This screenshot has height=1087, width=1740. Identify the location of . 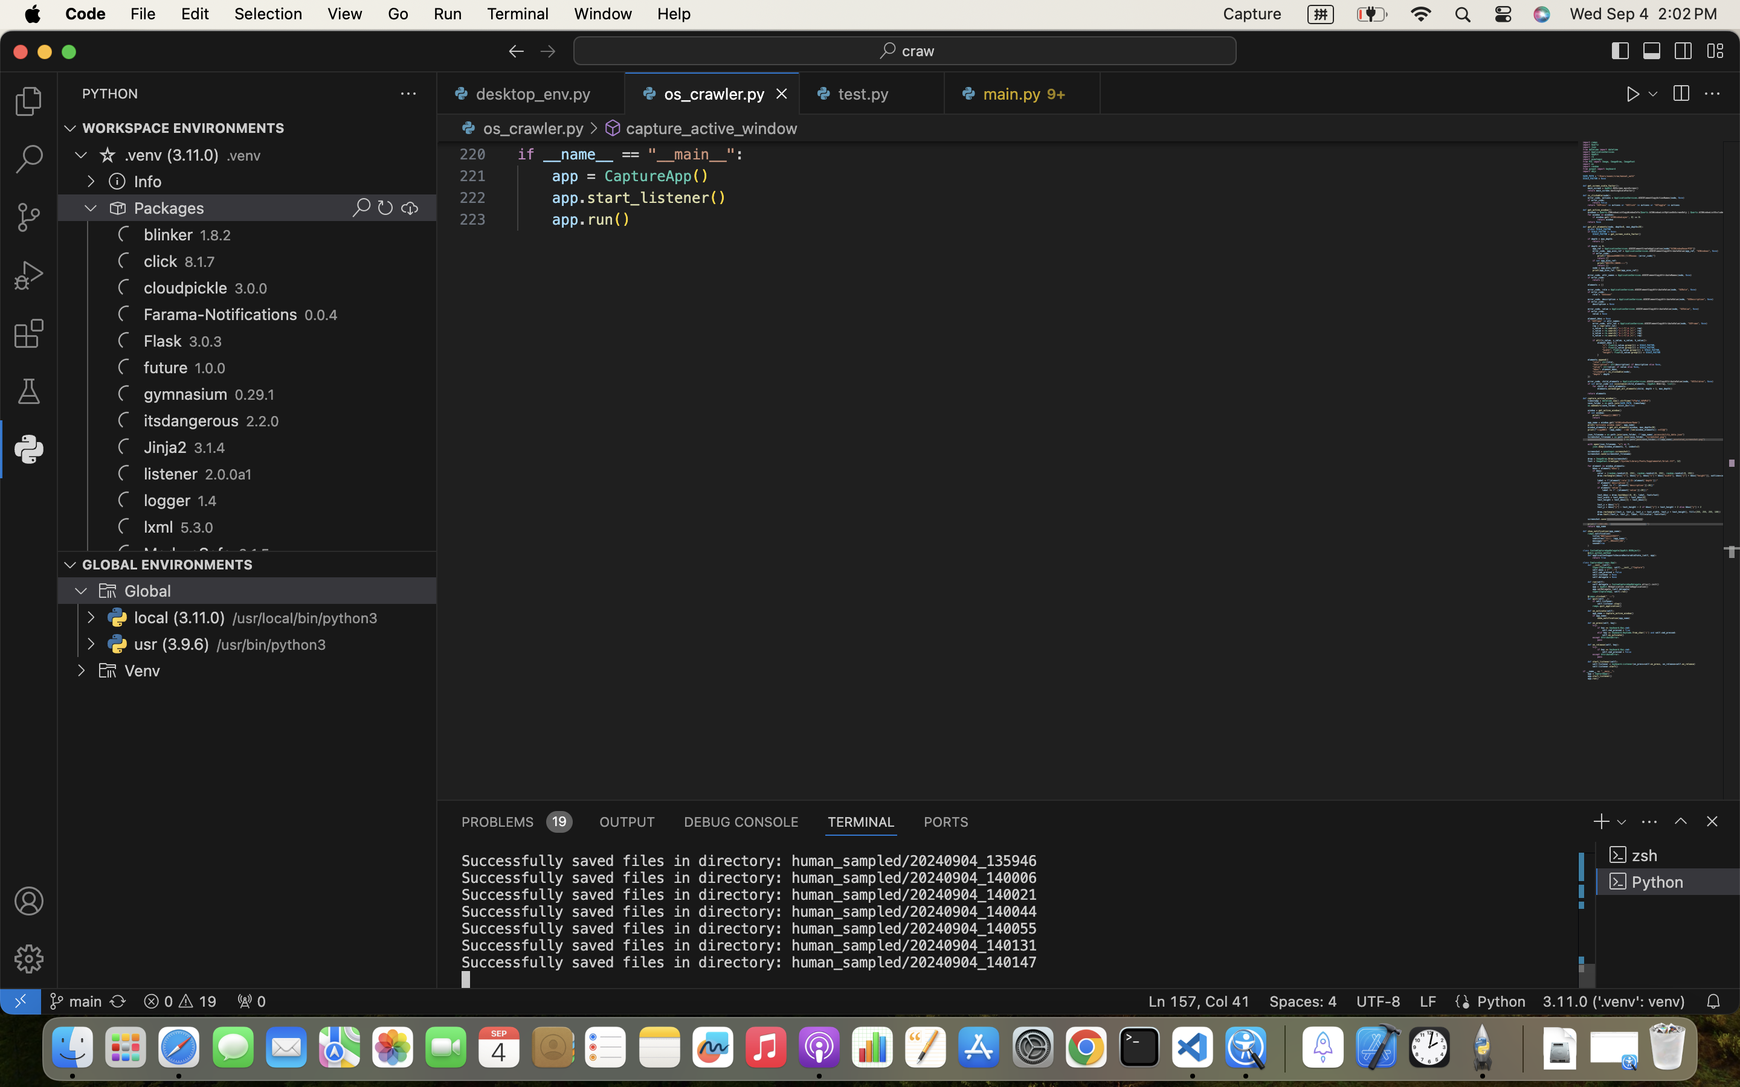
(516, 51).